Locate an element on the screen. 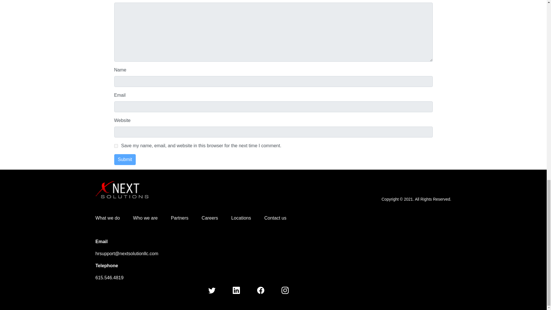 The width and height of the screenshot is (551, 310). Who we are is located at coordinates (152, 218).